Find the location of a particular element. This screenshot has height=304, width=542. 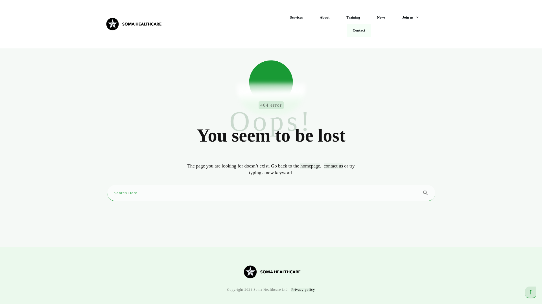

Services is located at coordinates (296, 17).